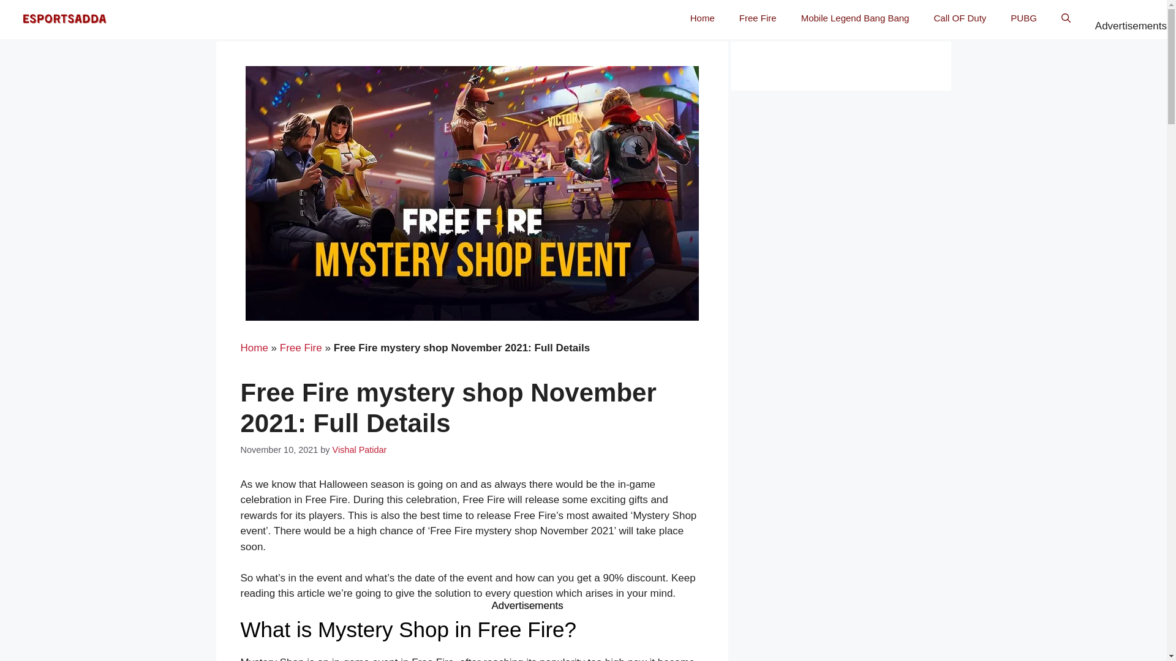  Describe the element at coordinates (301, 348) in the screenshot. I see `Free Fire` at that location.